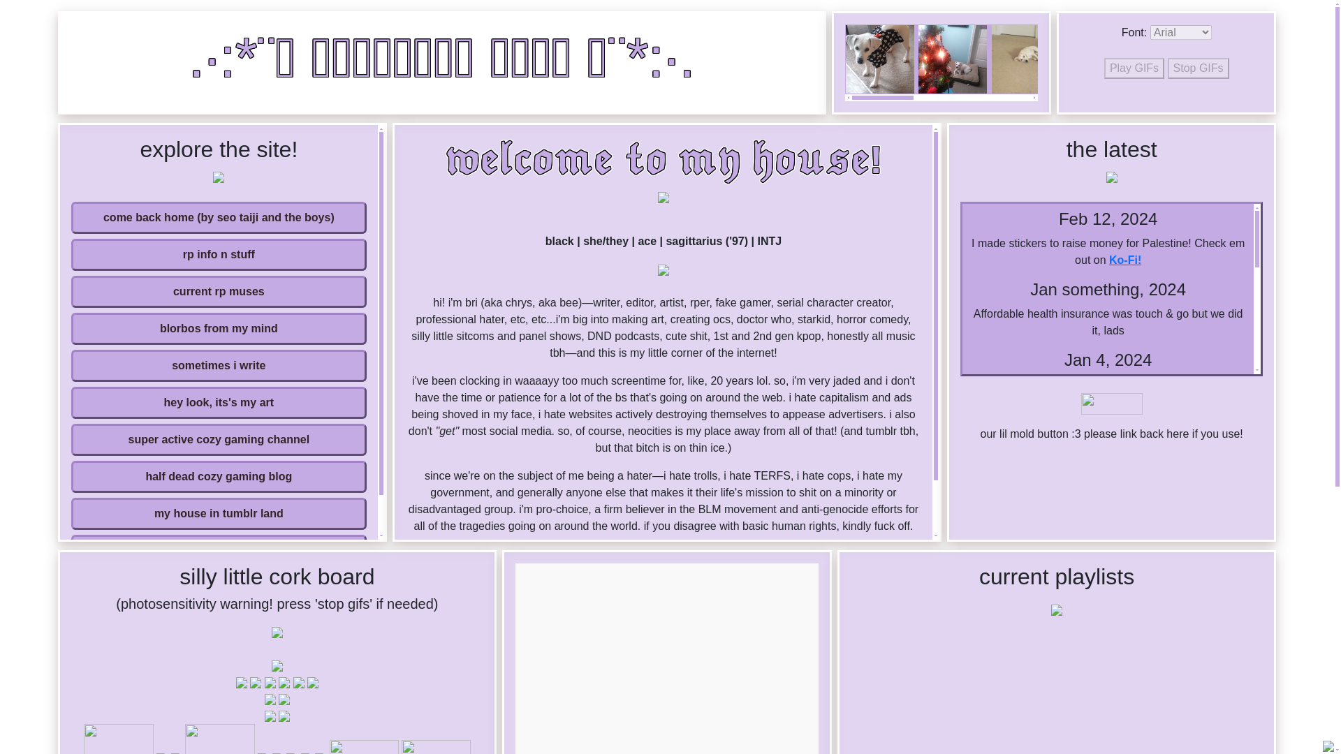  What do you see at coordinates (219, 292) in the screenshot?
I see `current rp muses` at bounding box center [219, 292].